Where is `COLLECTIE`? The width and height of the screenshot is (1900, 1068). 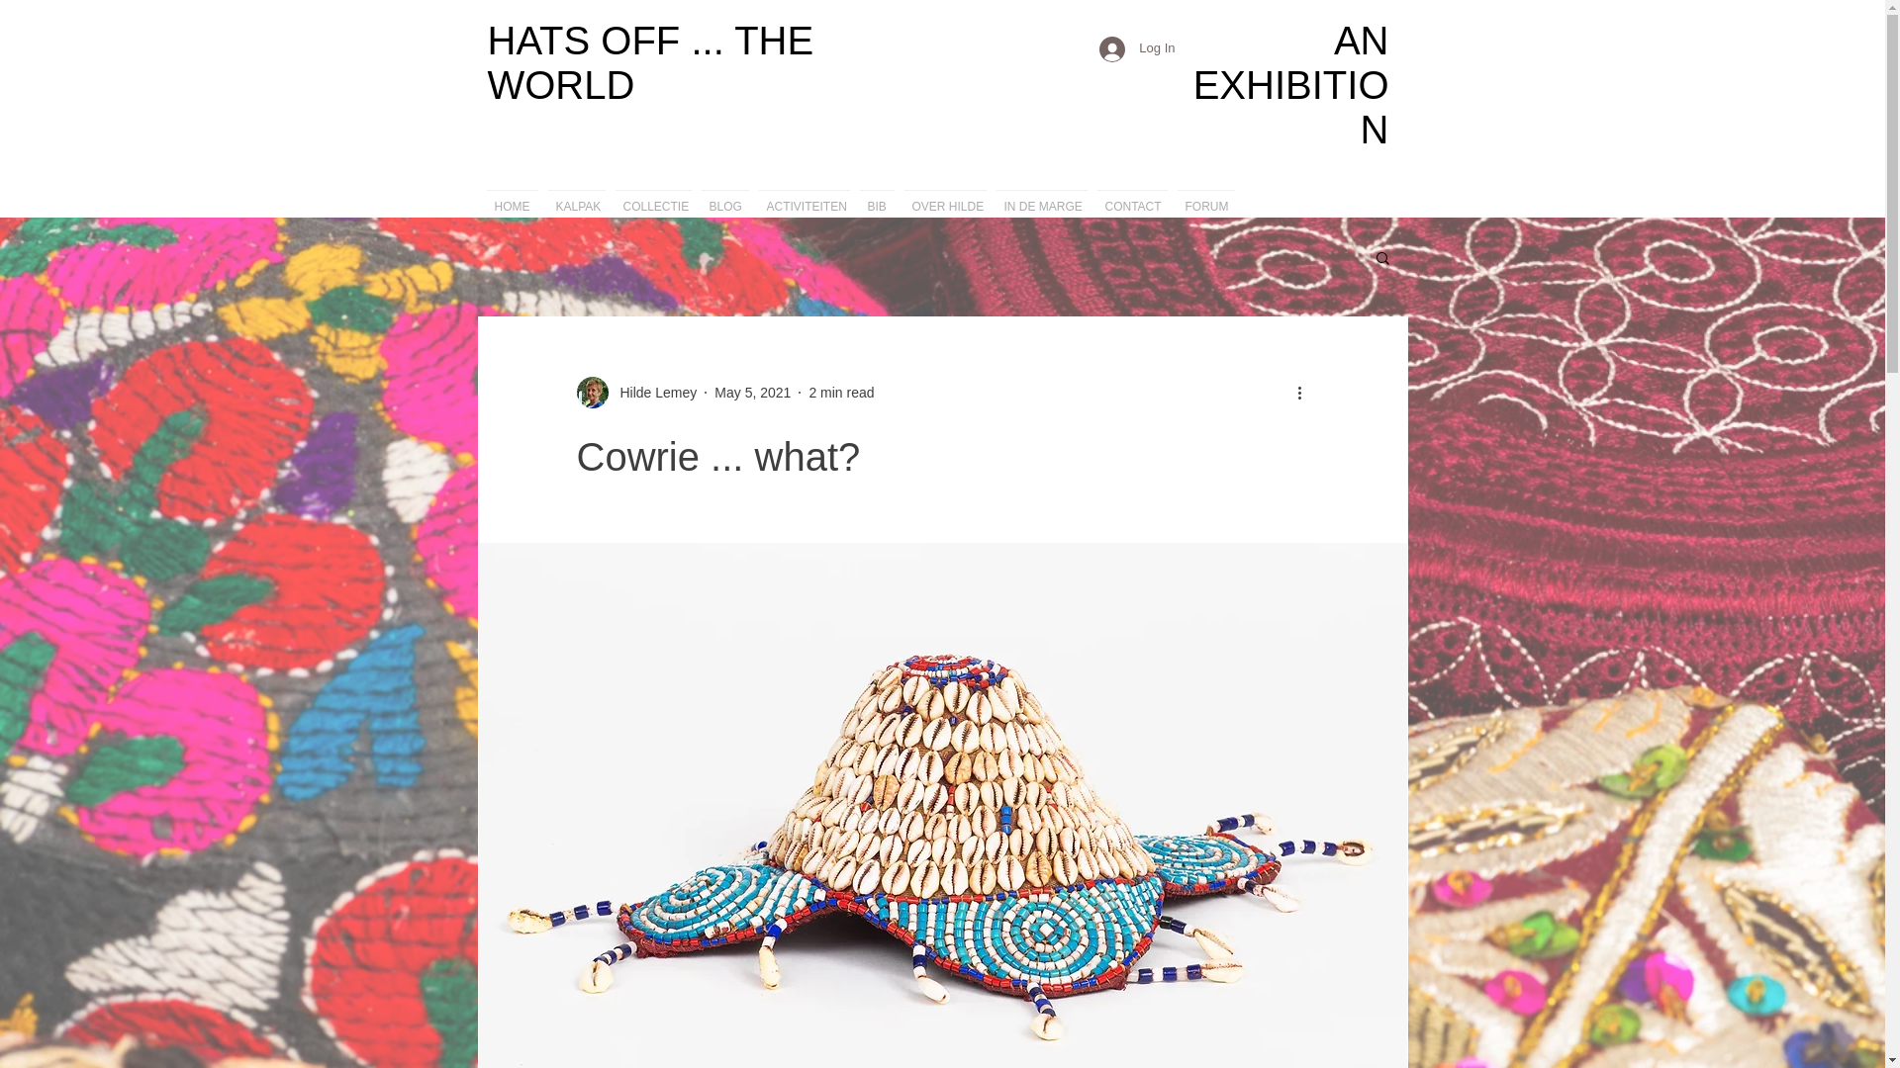 COLLECTIE is located at coordinates (652, 198).